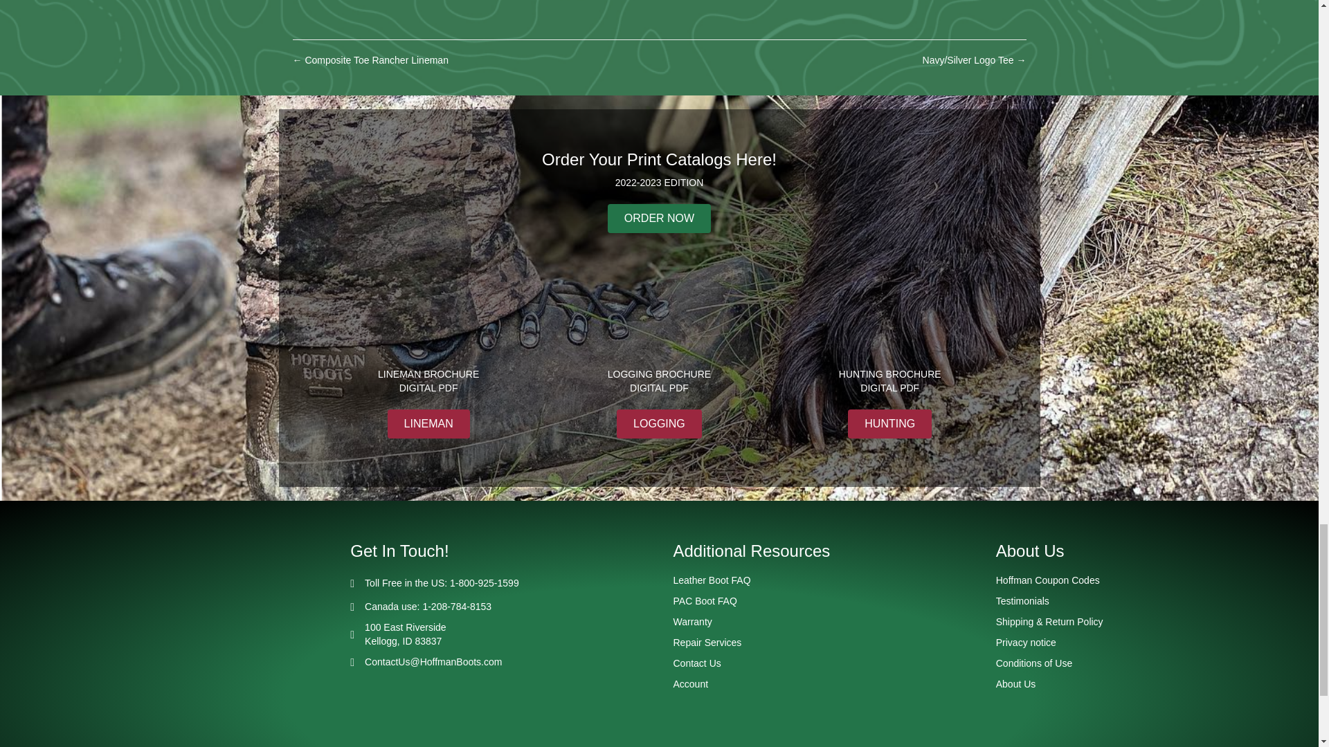 This screenshot has width=1329, height=747. I want to click on Click Here, so click(659, 423).